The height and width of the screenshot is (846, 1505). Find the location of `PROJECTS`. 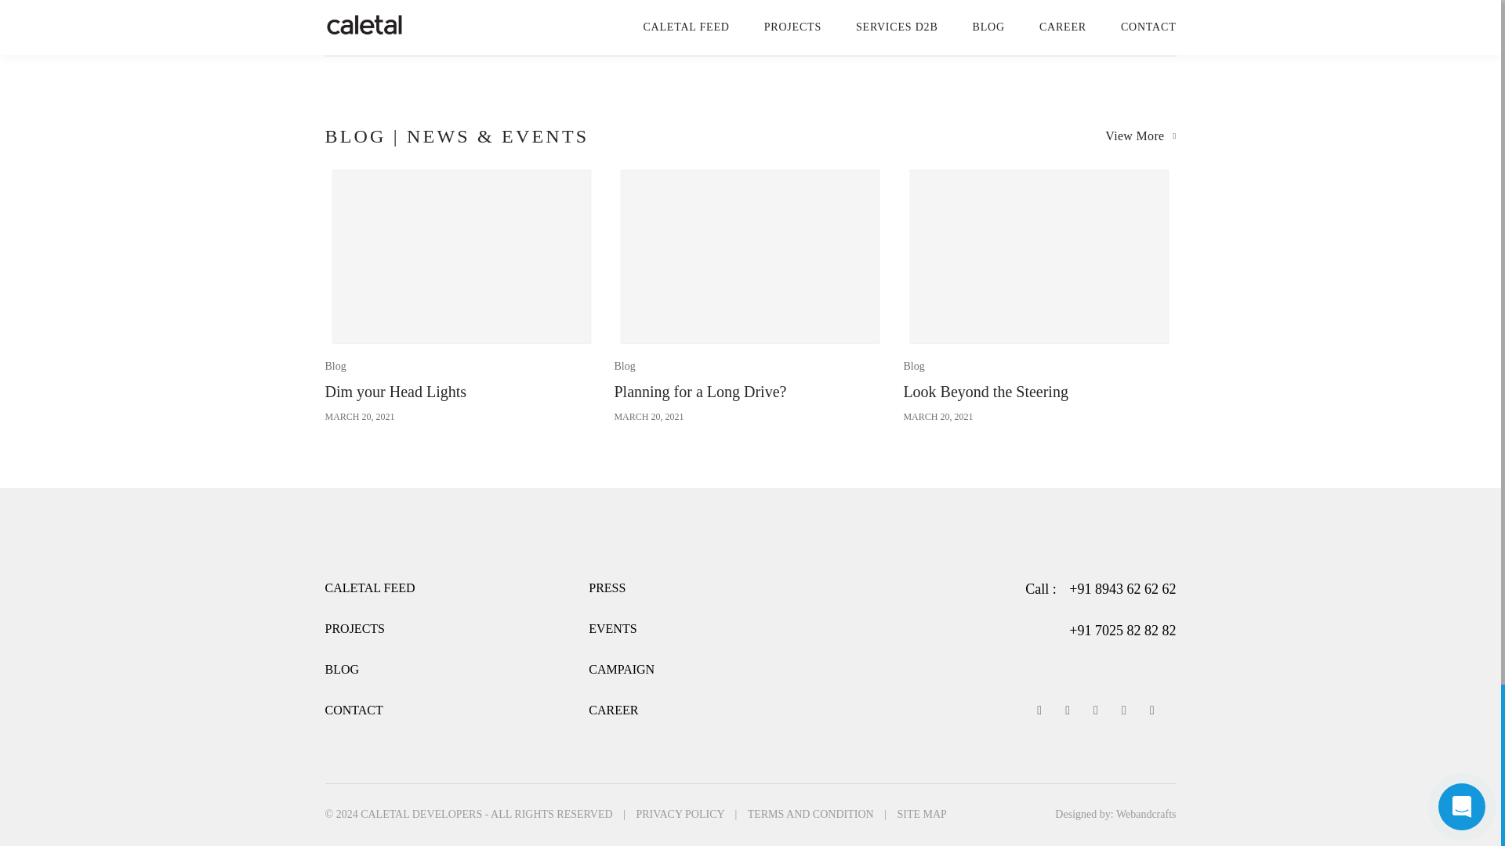

PROJECTS is located at coordinates (1140, 136).